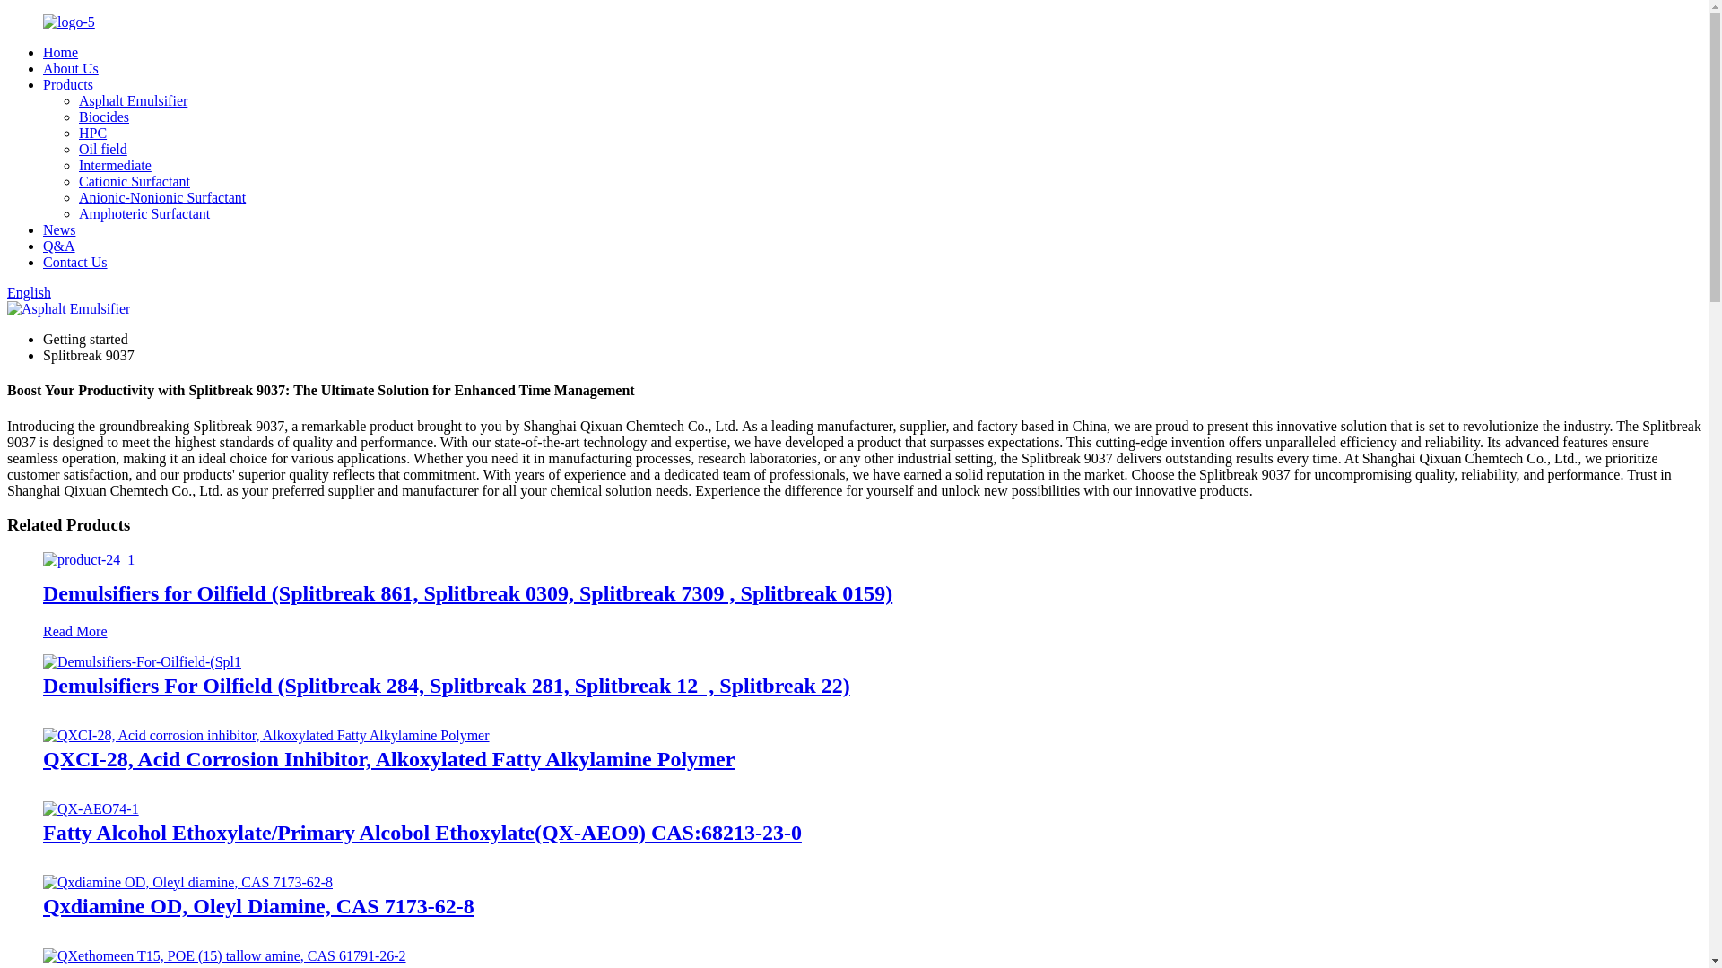 The height and width of the screenshot is (968, 1722). Describe the element at coordinates (93, 133) in the screenshot. I see `HPC` at that location.